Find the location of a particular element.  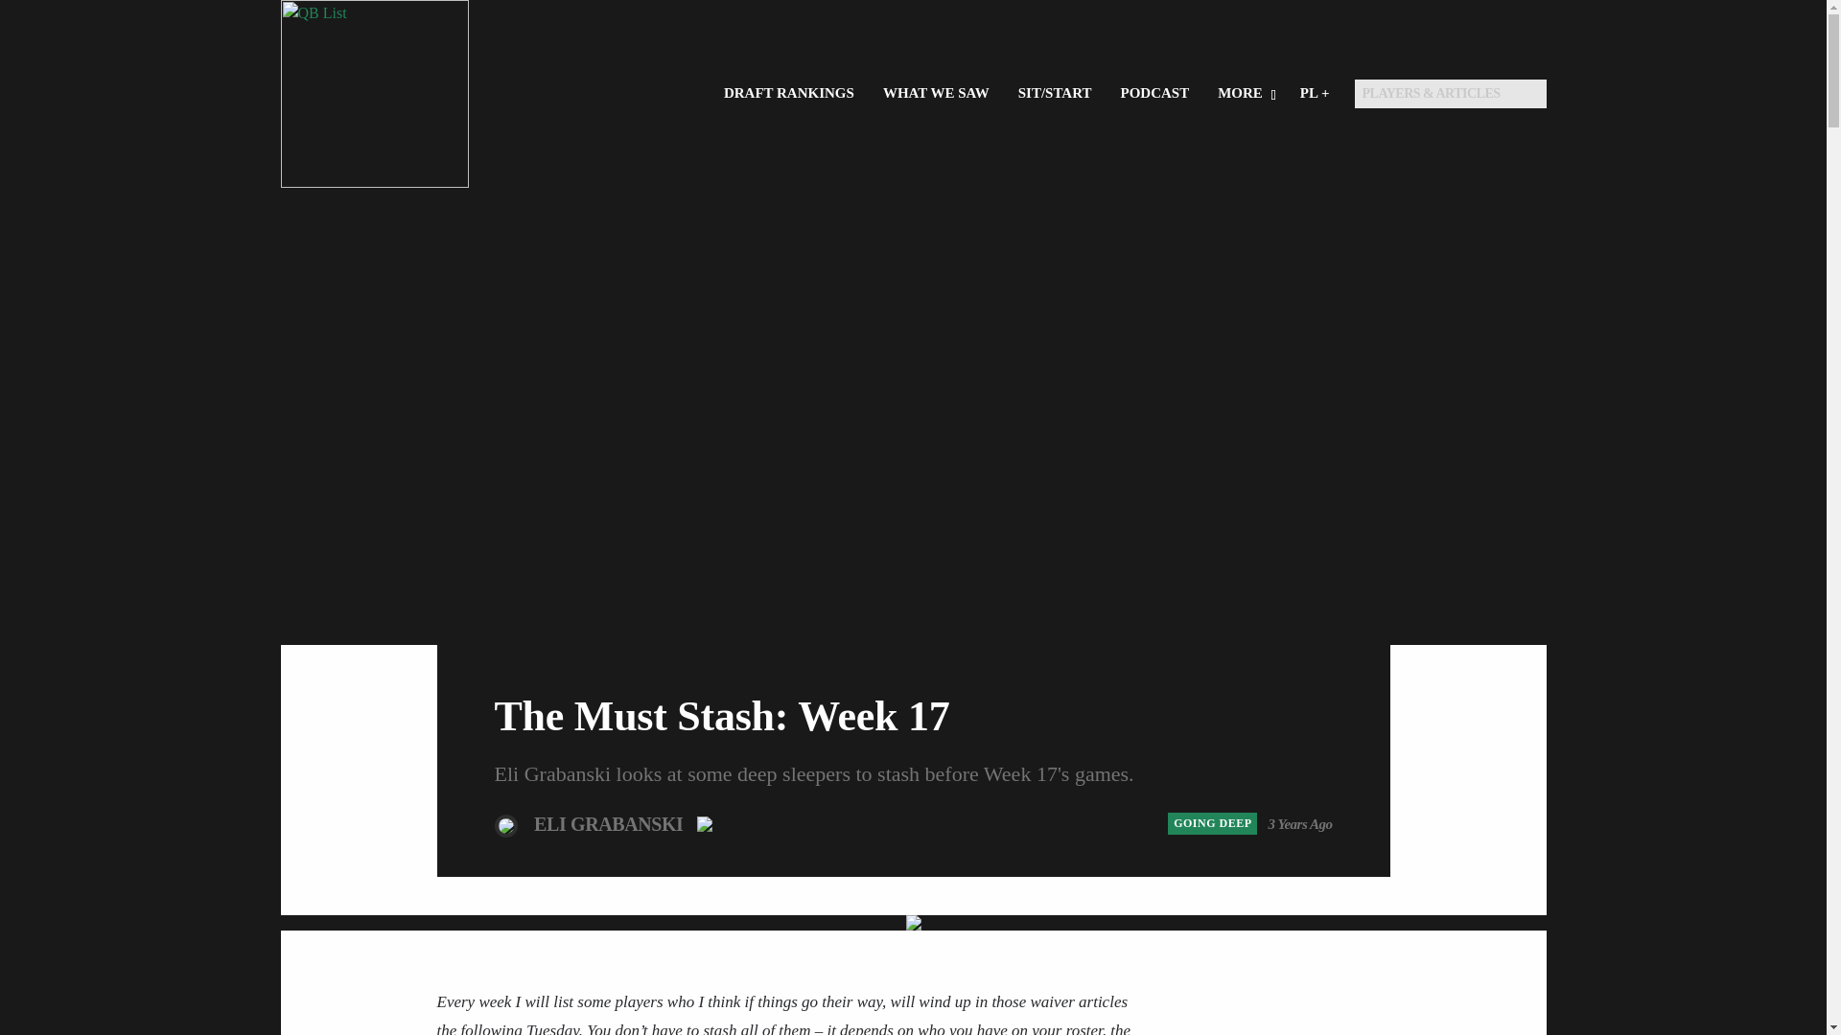

DRAFT RANKINGS is located at coordinates (788, 93).